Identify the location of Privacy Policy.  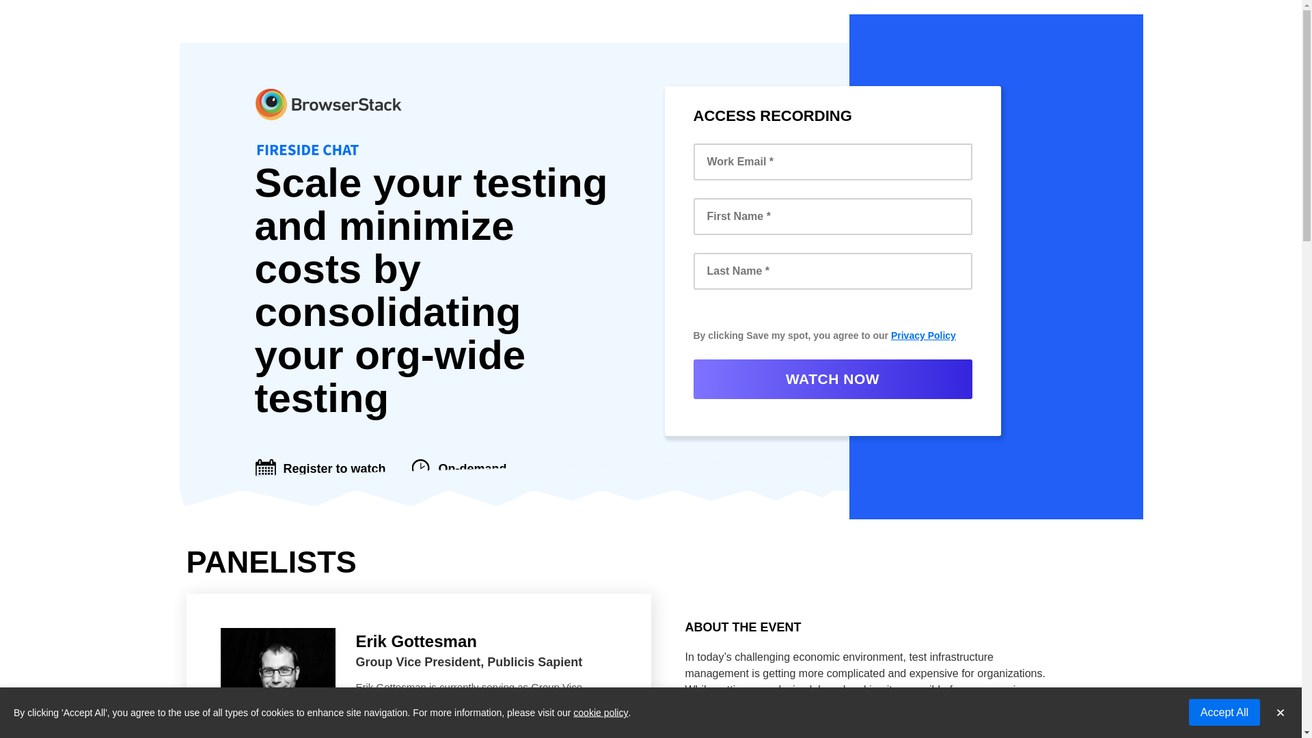
(923, 335).